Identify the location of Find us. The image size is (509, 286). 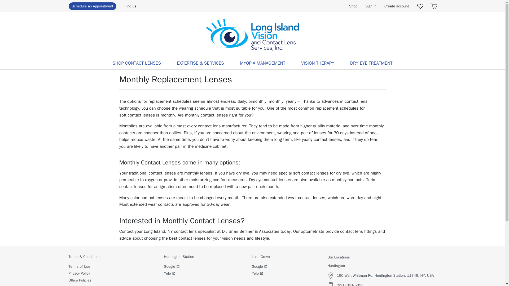
(130, 6).